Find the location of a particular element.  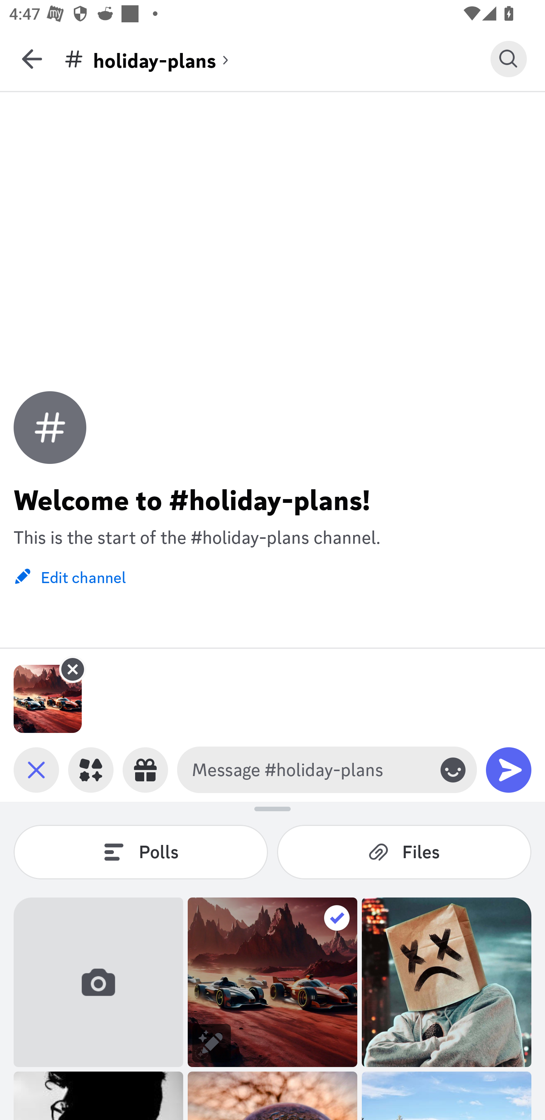

Send is located at coordinates (509, 770).